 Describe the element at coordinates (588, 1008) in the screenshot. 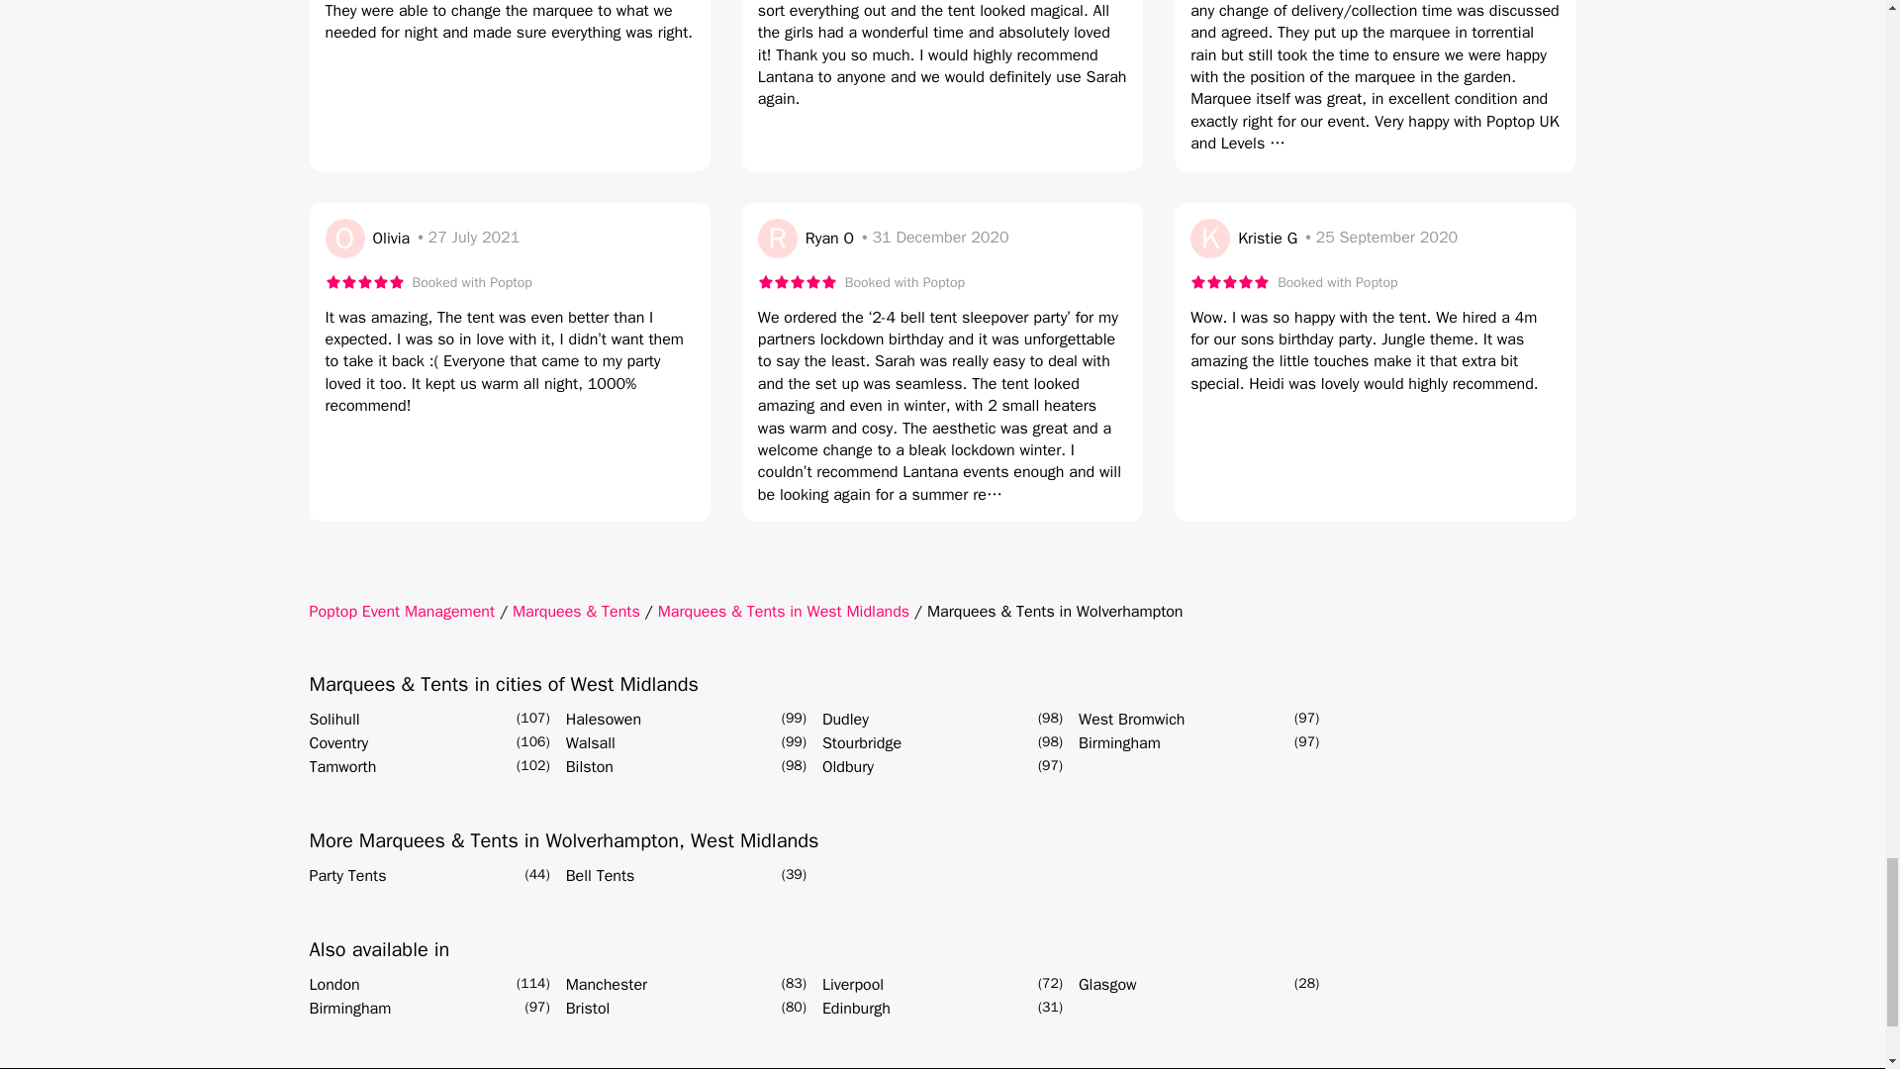

I see `Bristol` at that location.